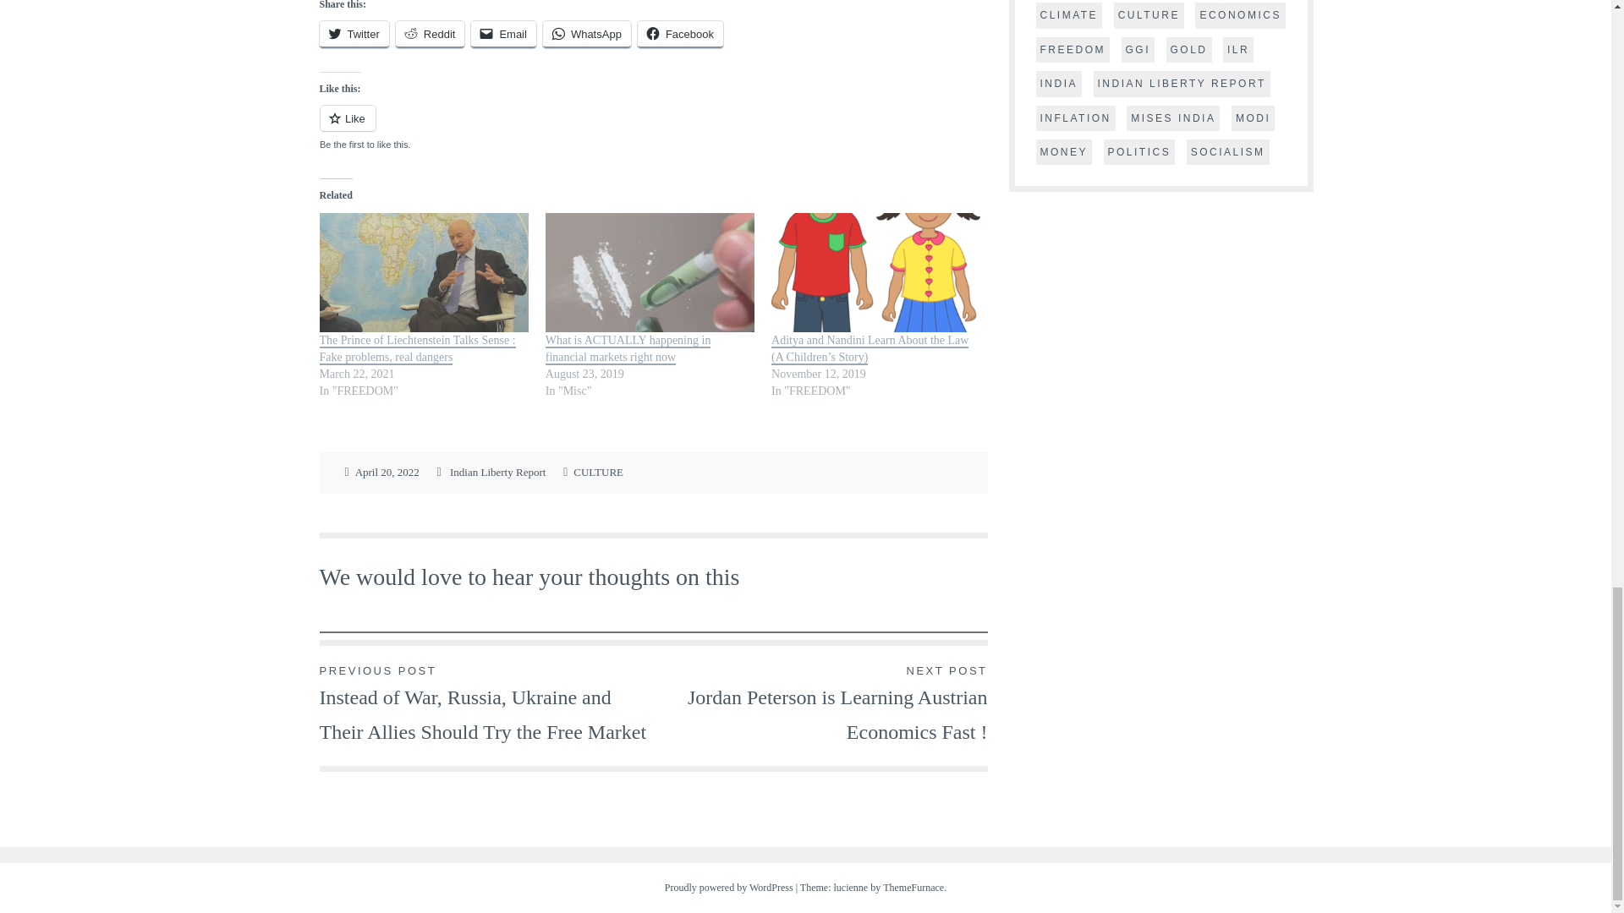  Describe the element at coordinates (354, 34) in the screenshot. I see `Click to share on Twitter` at that location.